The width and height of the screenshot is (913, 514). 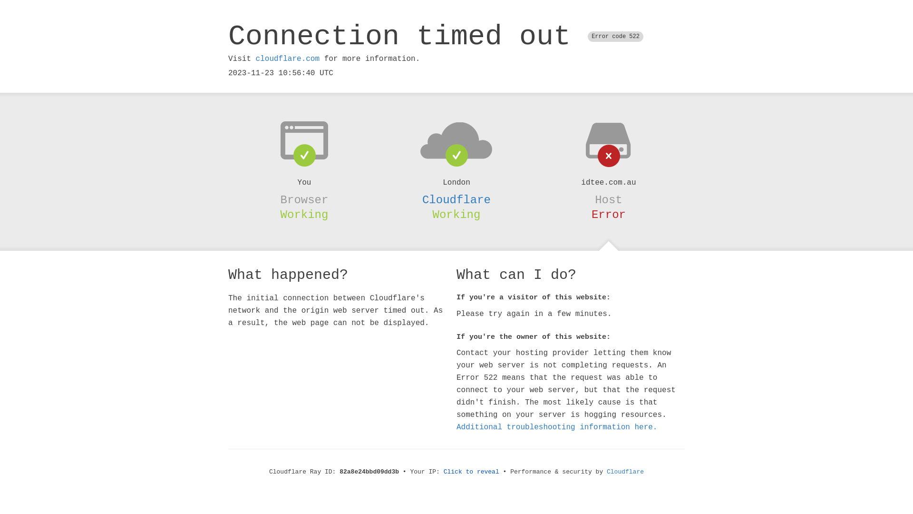 I want to click on Additional troubleshooting information here., so click(x=557, y=427).